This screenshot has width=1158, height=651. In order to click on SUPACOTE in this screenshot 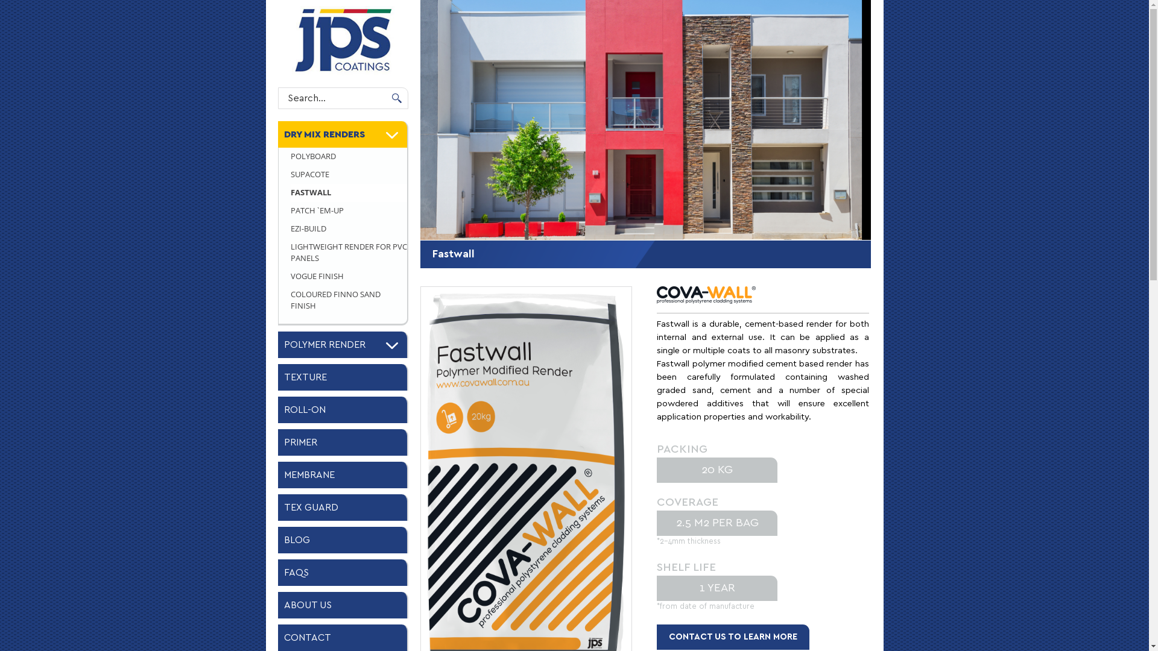, I will do `click(349, 175)`.